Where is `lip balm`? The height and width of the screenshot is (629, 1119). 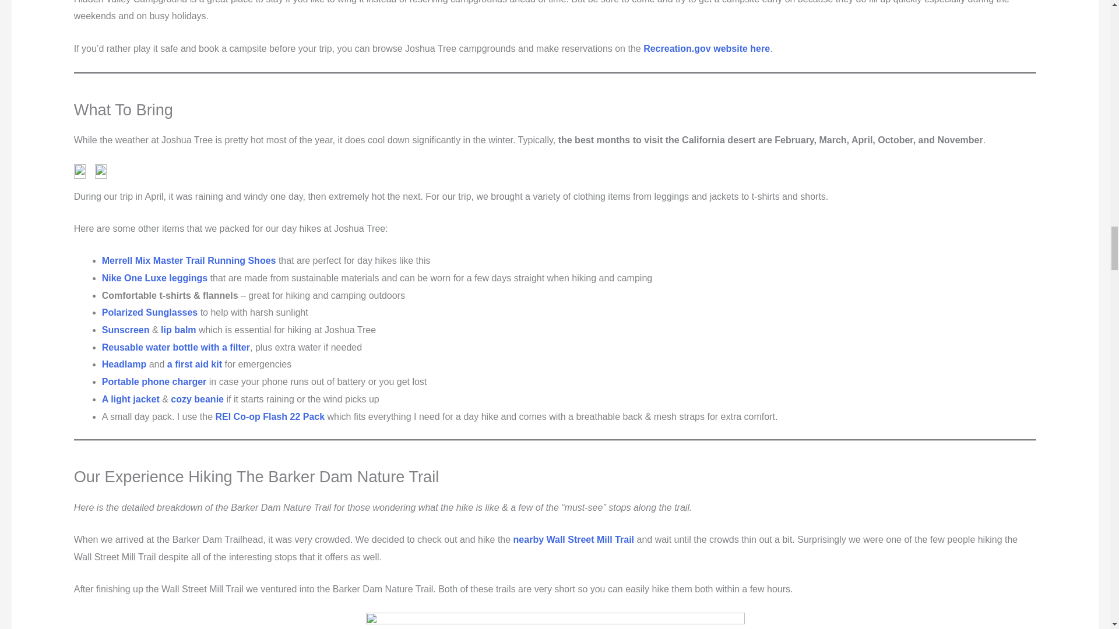
lip balm is located at coordinates (178, 330).